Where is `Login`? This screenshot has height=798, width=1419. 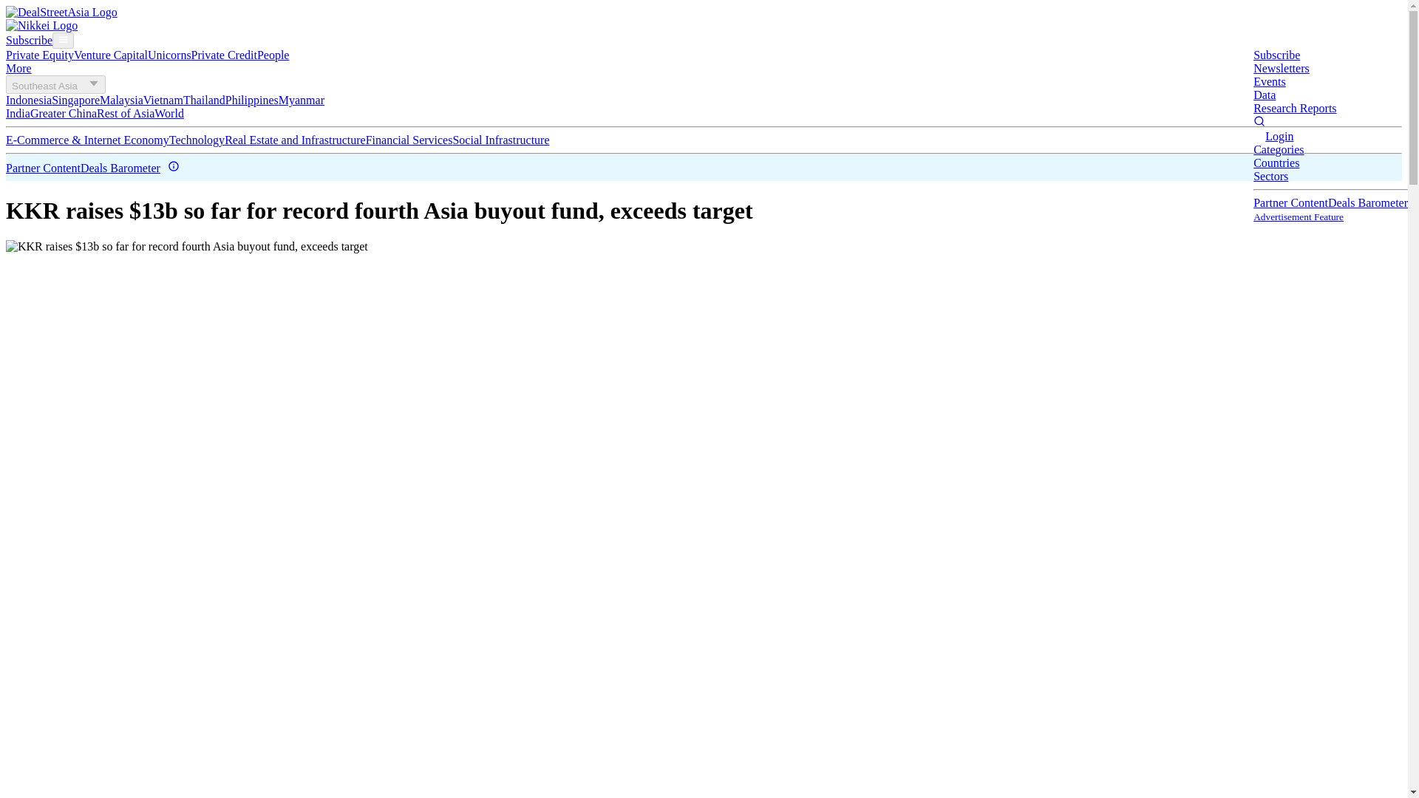
Login is located at coordinates (1279, 136).